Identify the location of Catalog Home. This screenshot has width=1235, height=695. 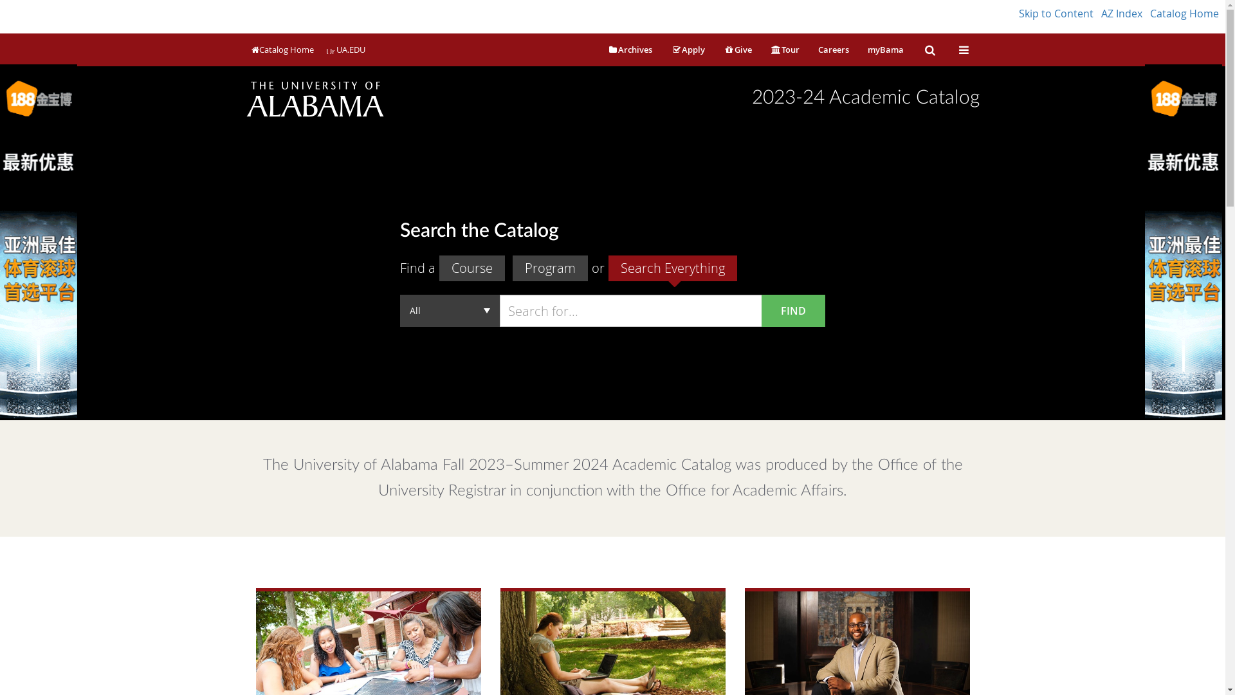
(282, 50).